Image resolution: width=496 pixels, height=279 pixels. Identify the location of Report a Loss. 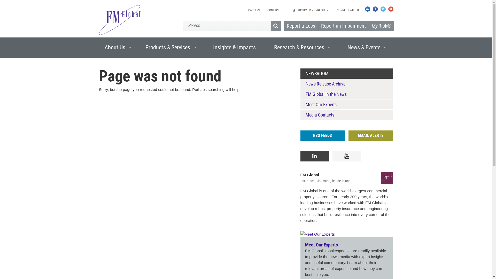
(301, 26).